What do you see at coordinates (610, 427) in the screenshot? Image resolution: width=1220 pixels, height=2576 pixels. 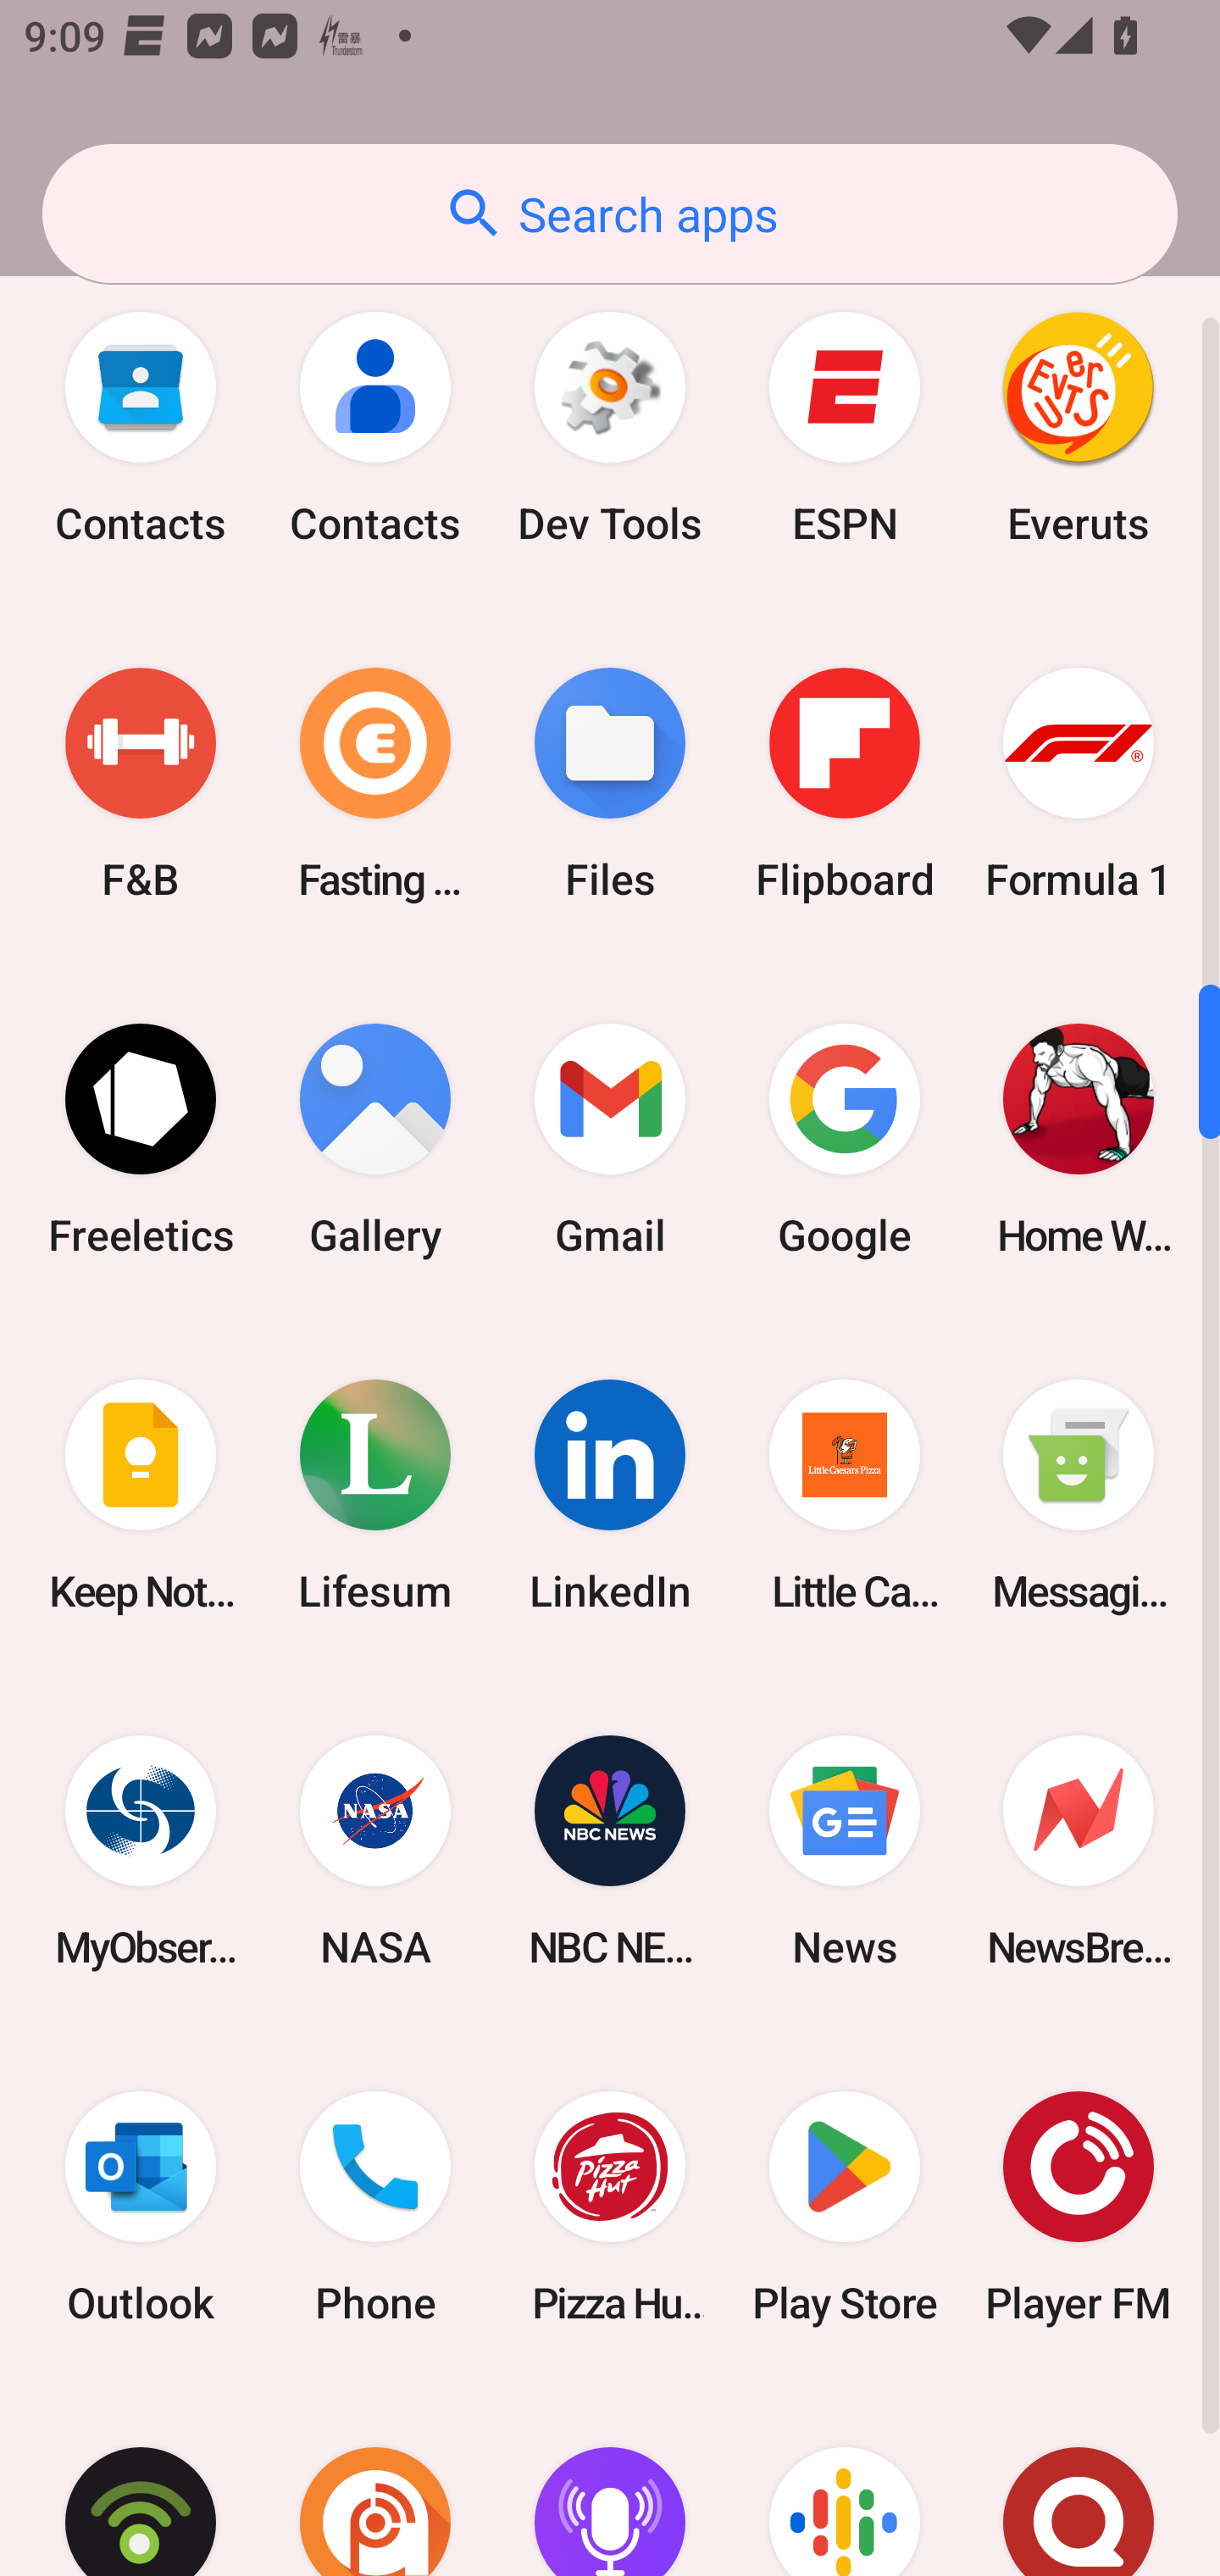 I see `Dev Tools` at bounding box center [610, 427].